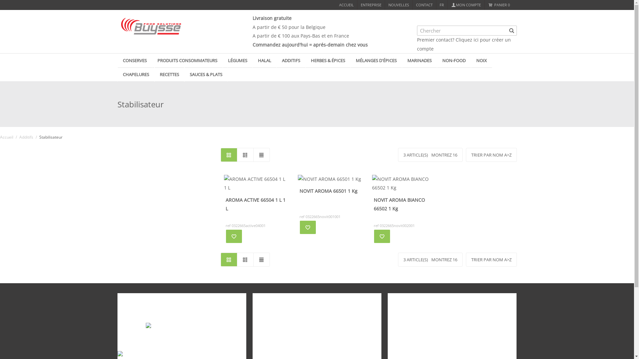  Describe the element at coordinates (404, 207) in the screenshot. I see `NOVIT AROMA BIANCO 66502 1 Kg
ref 0322665novit002001
FAVORI` at that location.